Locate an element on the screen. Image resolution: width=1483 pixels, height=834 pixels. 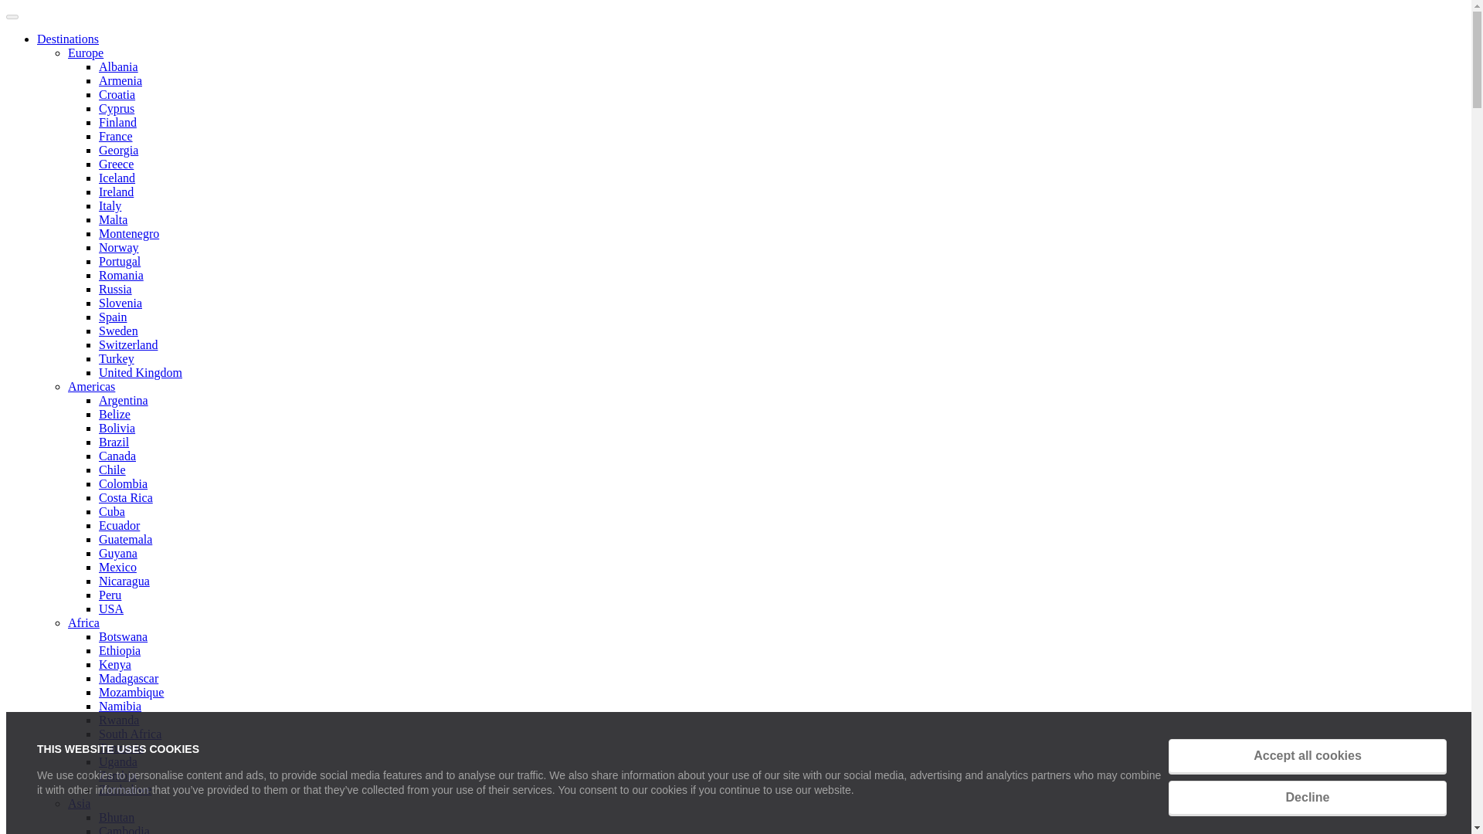
Armenia is located at coordinates (120, 80).